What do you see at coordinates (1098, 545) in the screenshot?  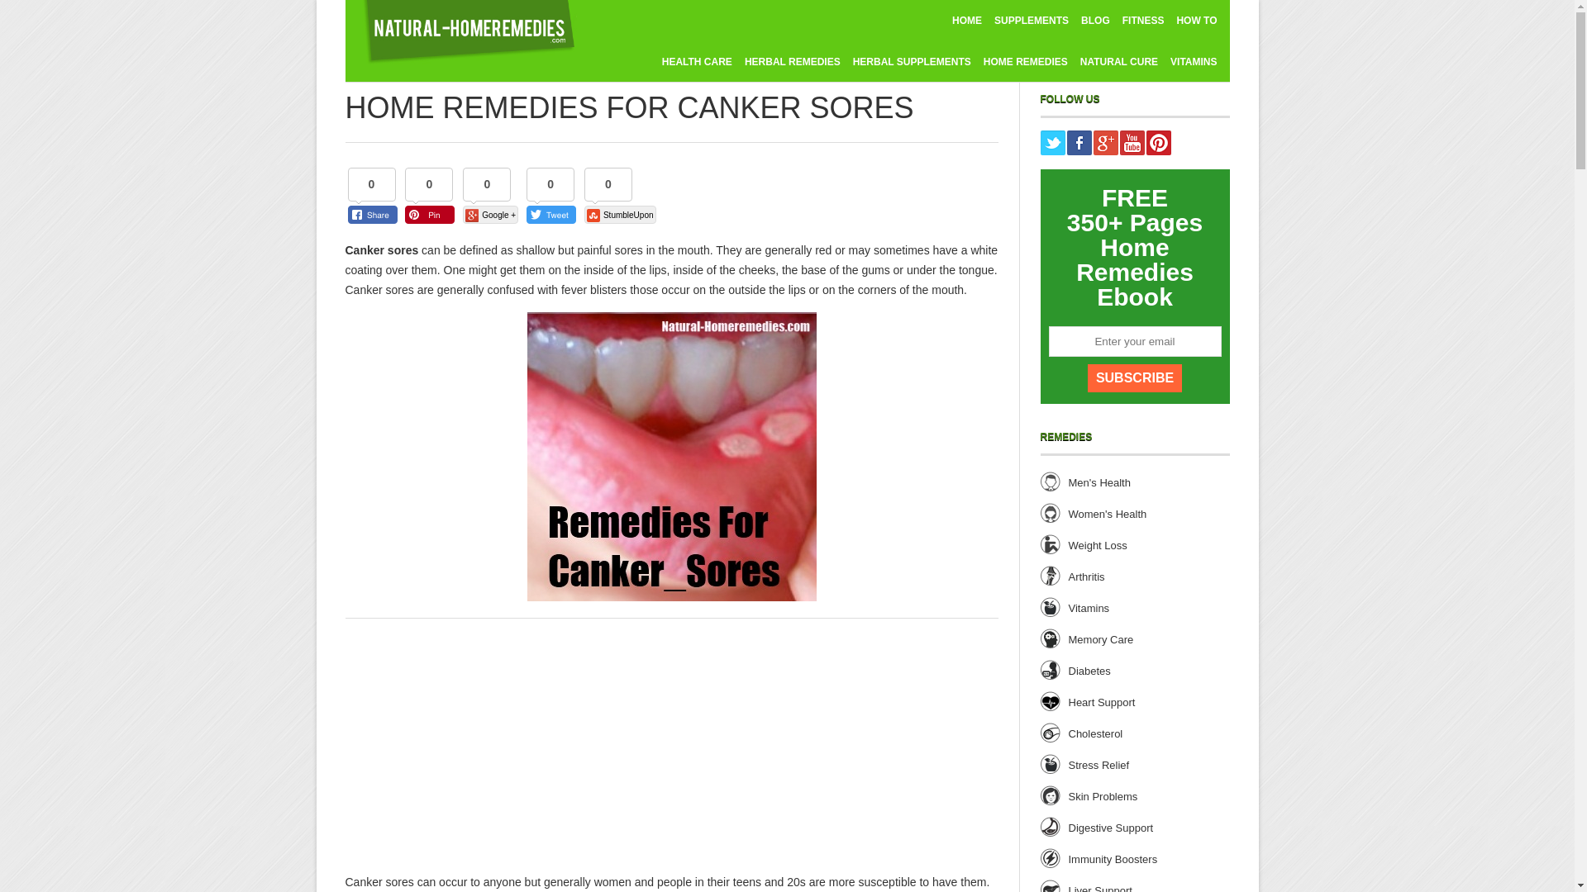 I see `Weight Loss` at bounding box center [1098, 545].